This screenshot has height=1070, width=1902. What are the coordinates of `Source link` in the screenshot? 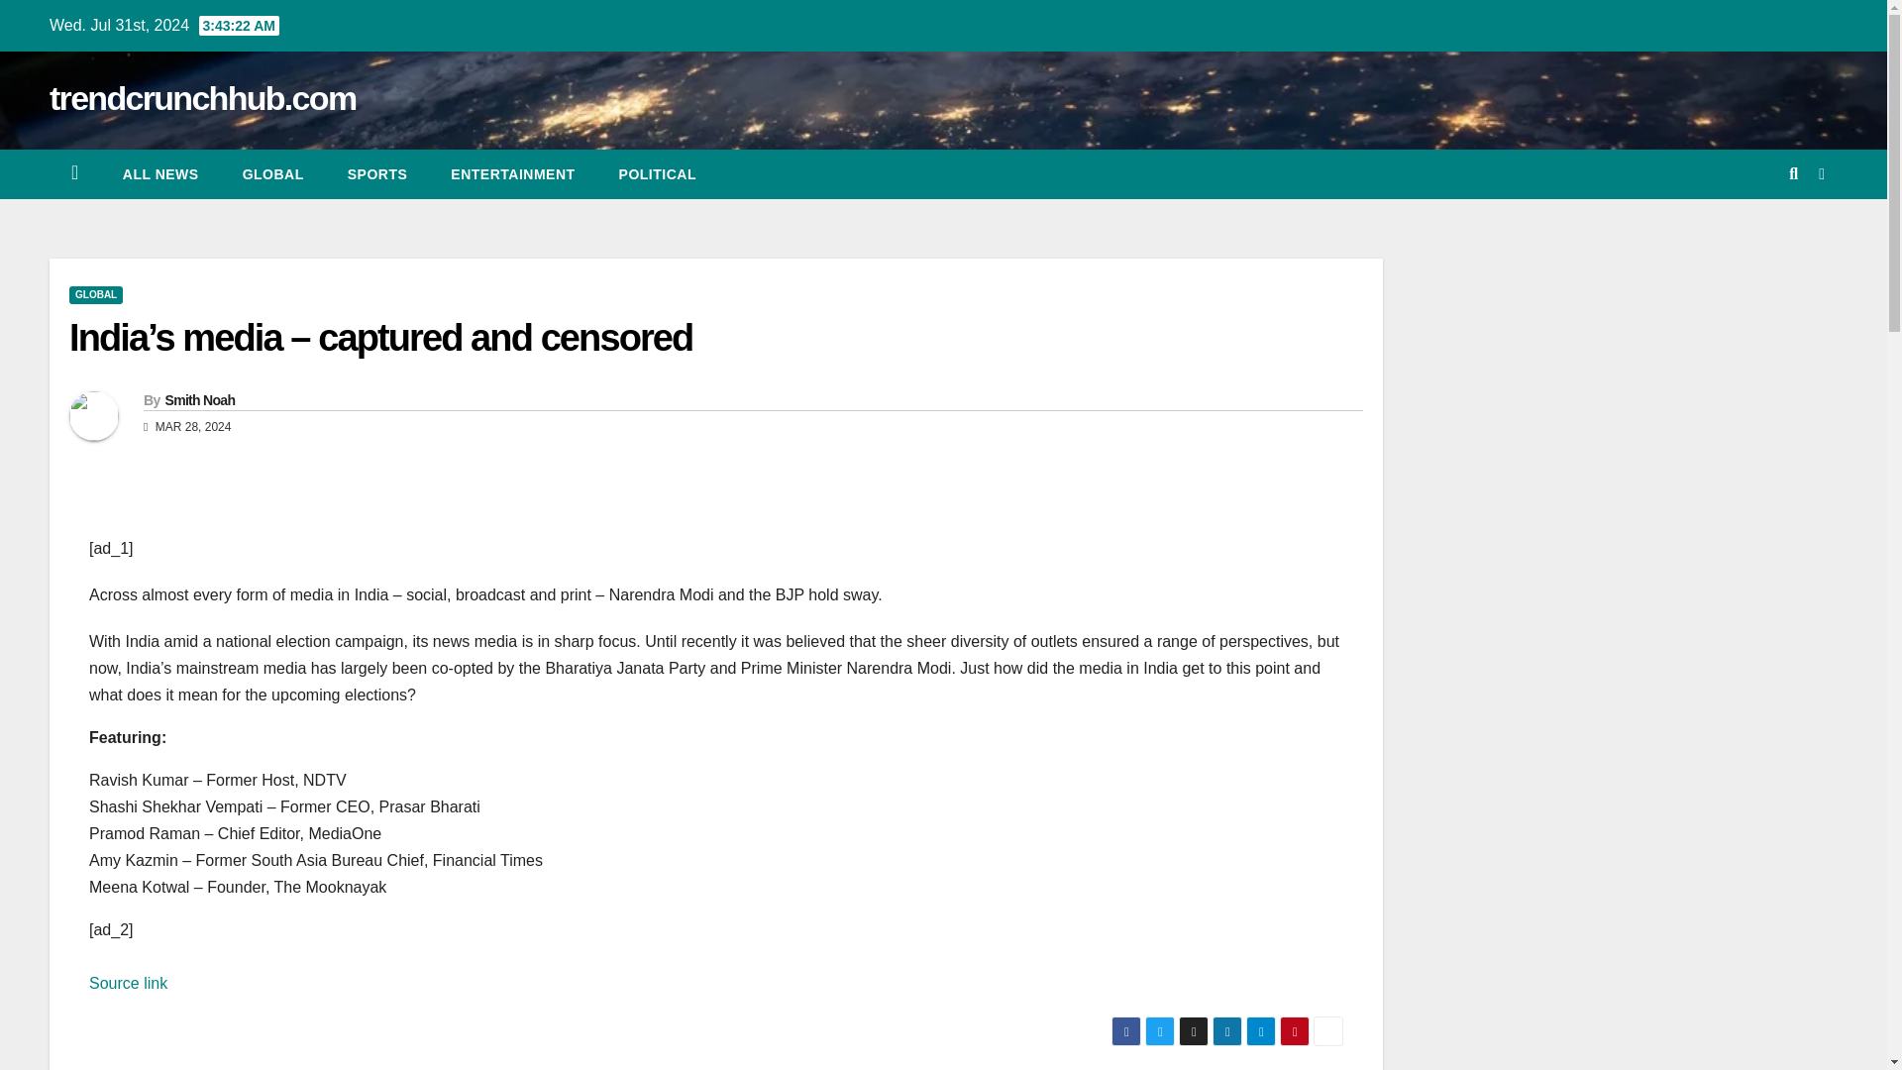 It's located at (128, 983).